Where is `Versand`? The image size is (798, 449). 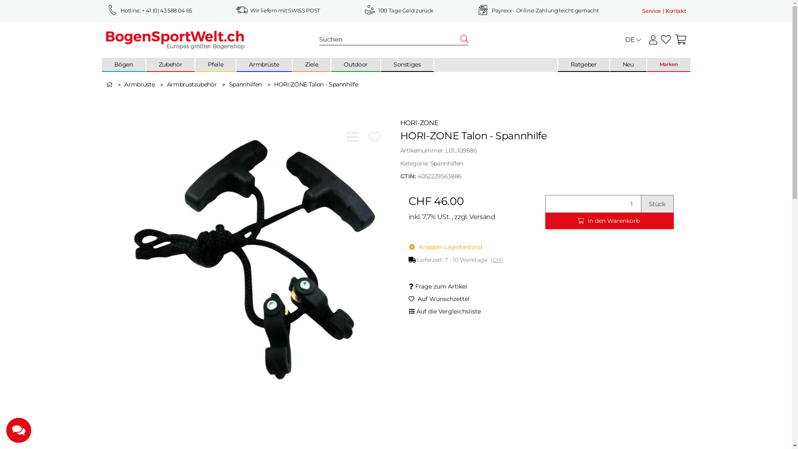
Versand is located at coordinates (482, 217).